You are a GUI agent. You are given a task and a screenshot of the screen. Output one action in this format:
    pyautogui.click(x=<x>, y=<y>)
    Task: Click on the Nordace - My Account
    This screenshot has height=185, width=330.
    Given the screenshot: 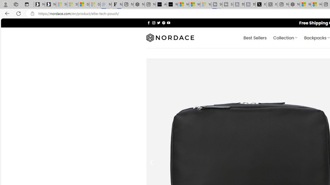 What is the action you would take?
    pyautogui.click(x=294, y=5)
    